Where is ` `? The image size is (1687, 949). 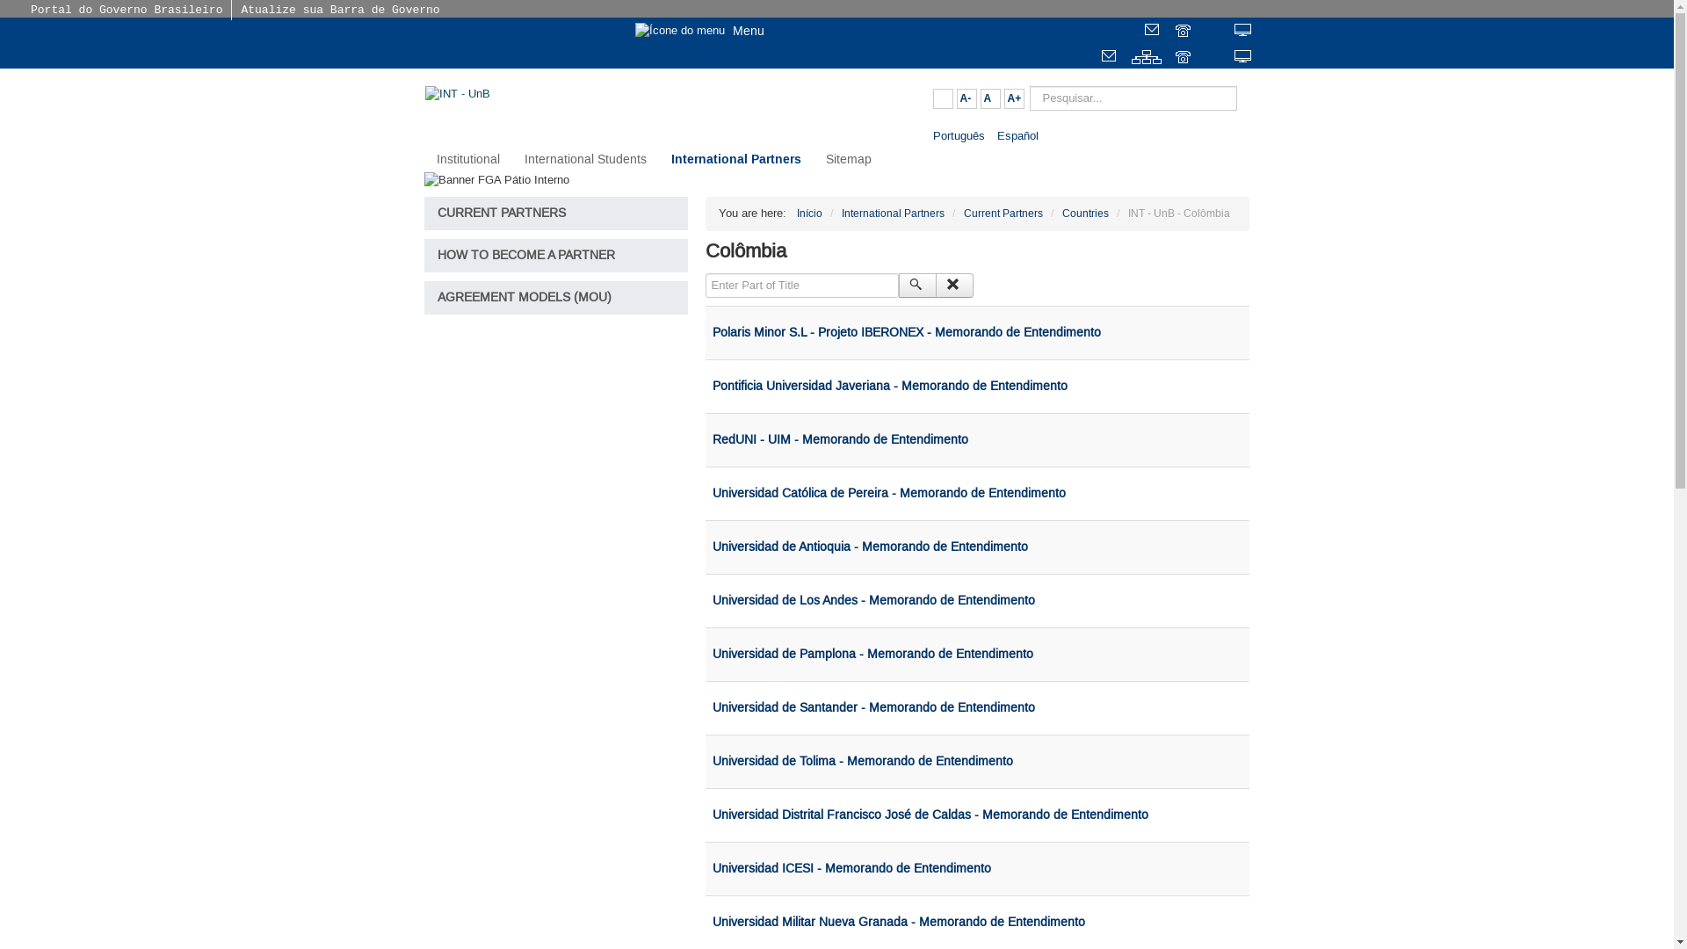
  is located at coordinates (1214, 58).